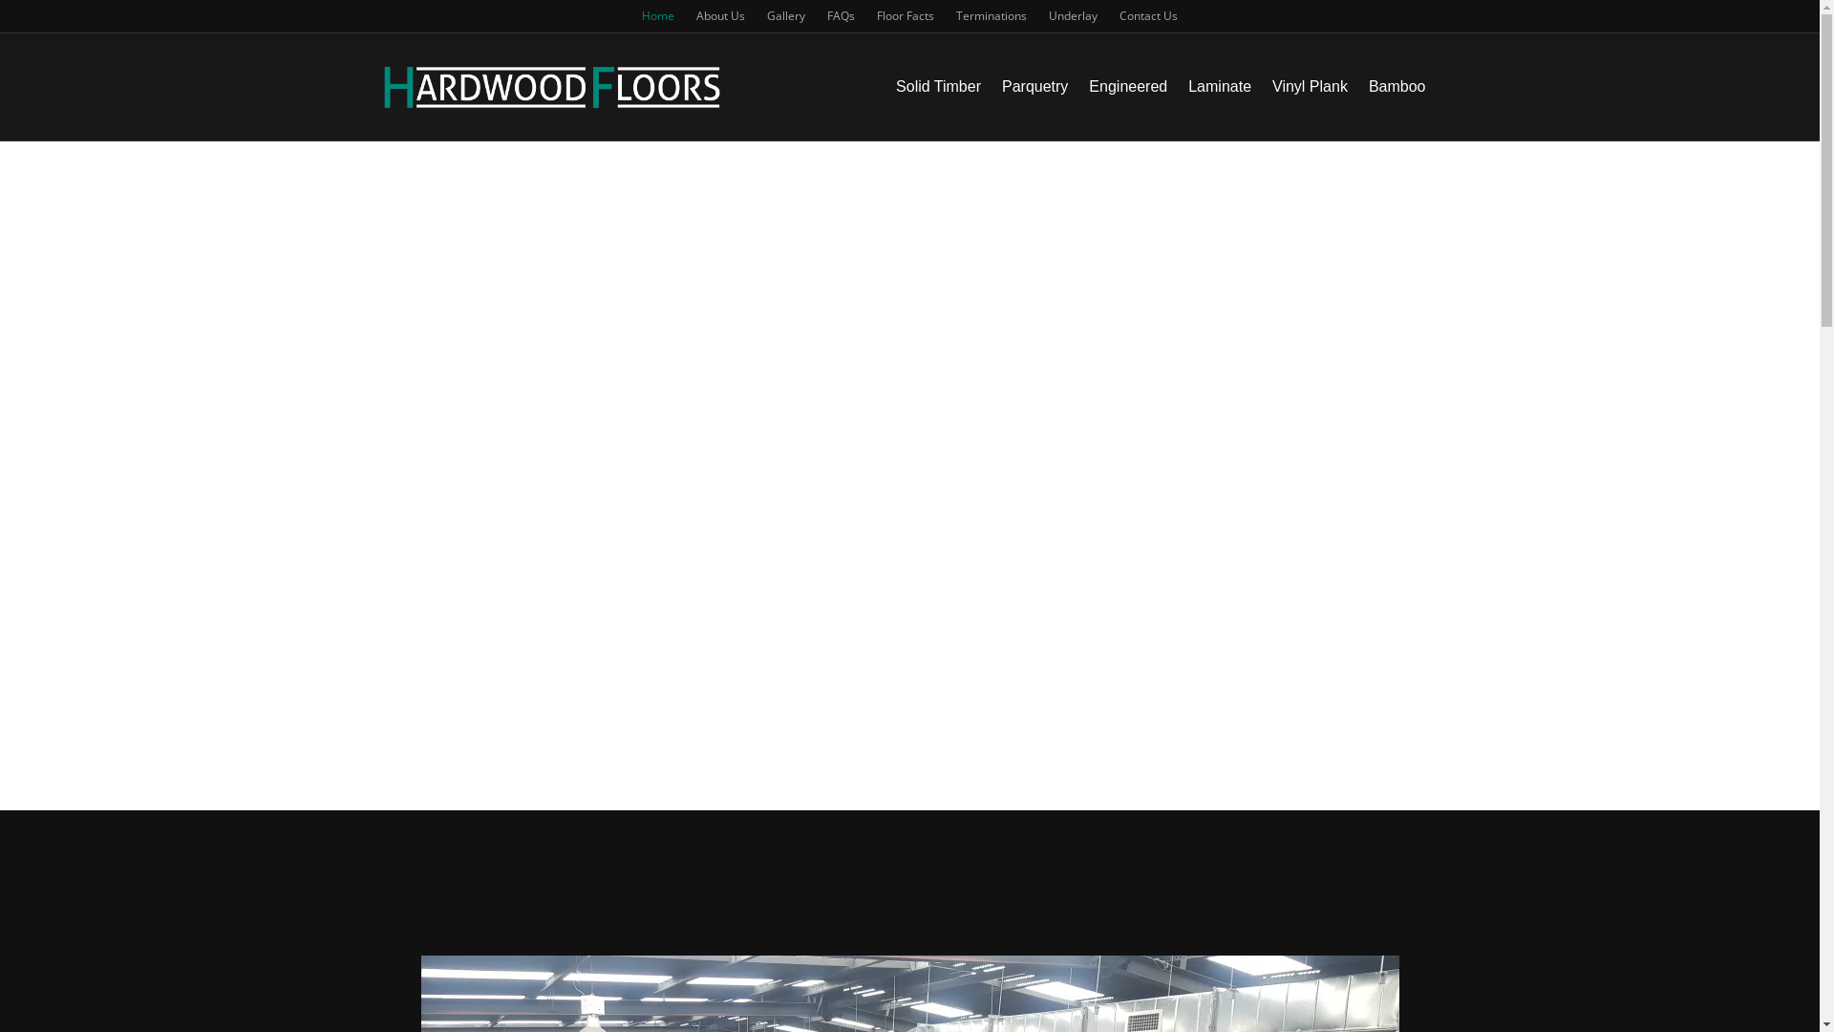 This screenshot has height=1032, width=1834. What do you see at coordinates (1311, 87) in the screenshot?
I see `Vinyl Plank` at bounding box center [1311, 87].